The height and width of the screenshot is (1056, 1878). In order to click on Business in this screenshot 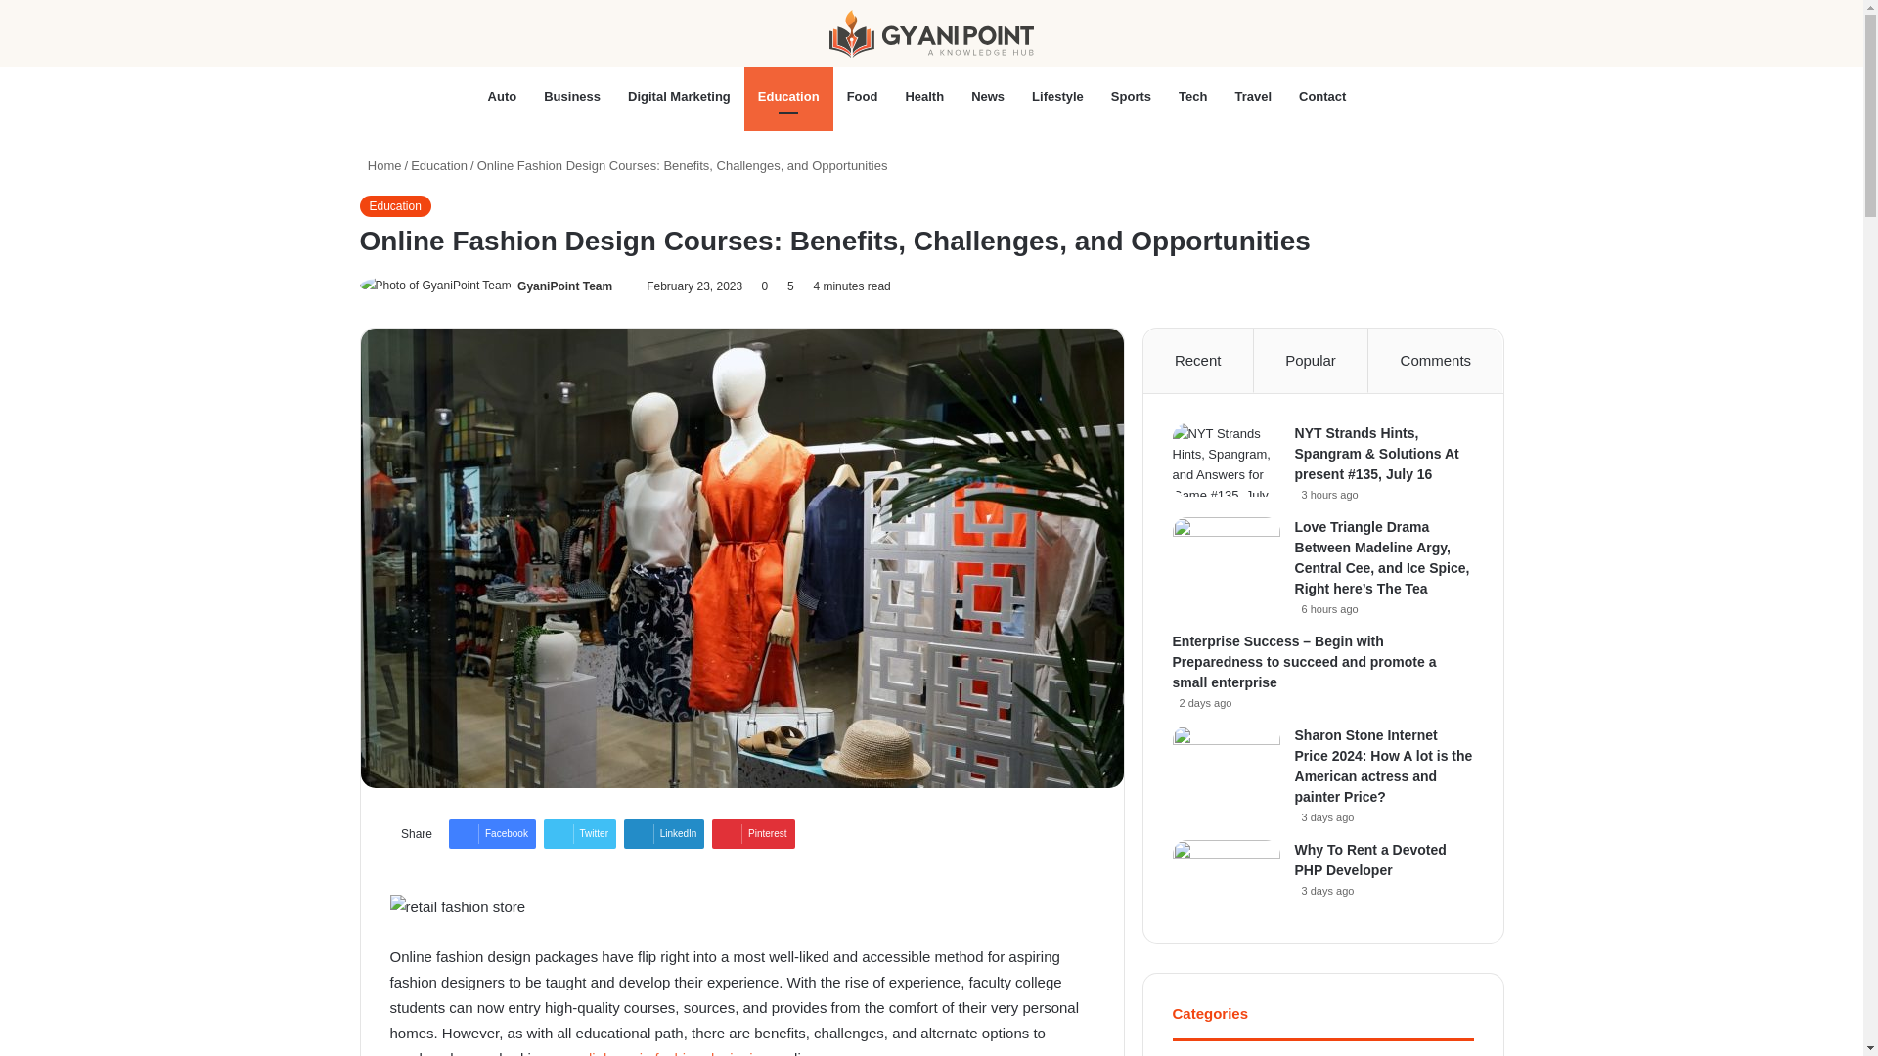, I will do `click(571, 96)`.